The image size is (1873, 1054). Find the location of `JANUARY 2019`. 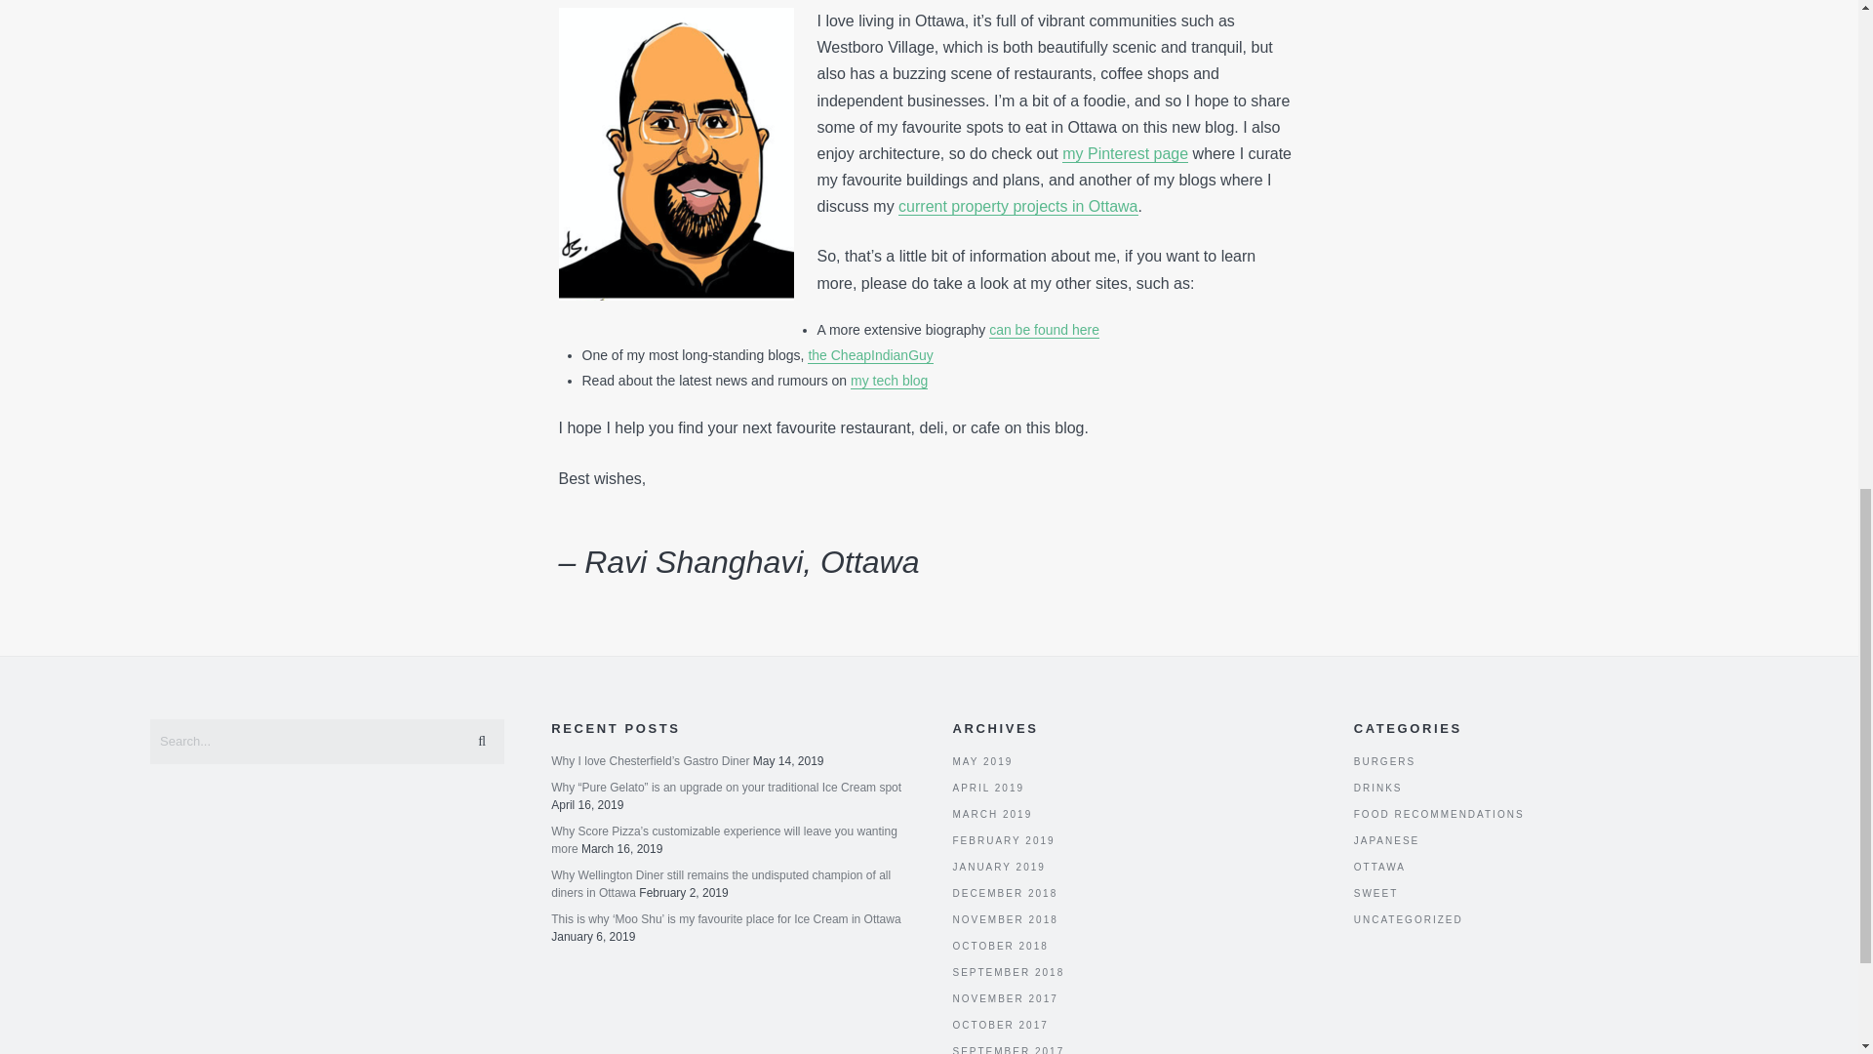

JANUARY 2019 is located at coordinates (998, 867).